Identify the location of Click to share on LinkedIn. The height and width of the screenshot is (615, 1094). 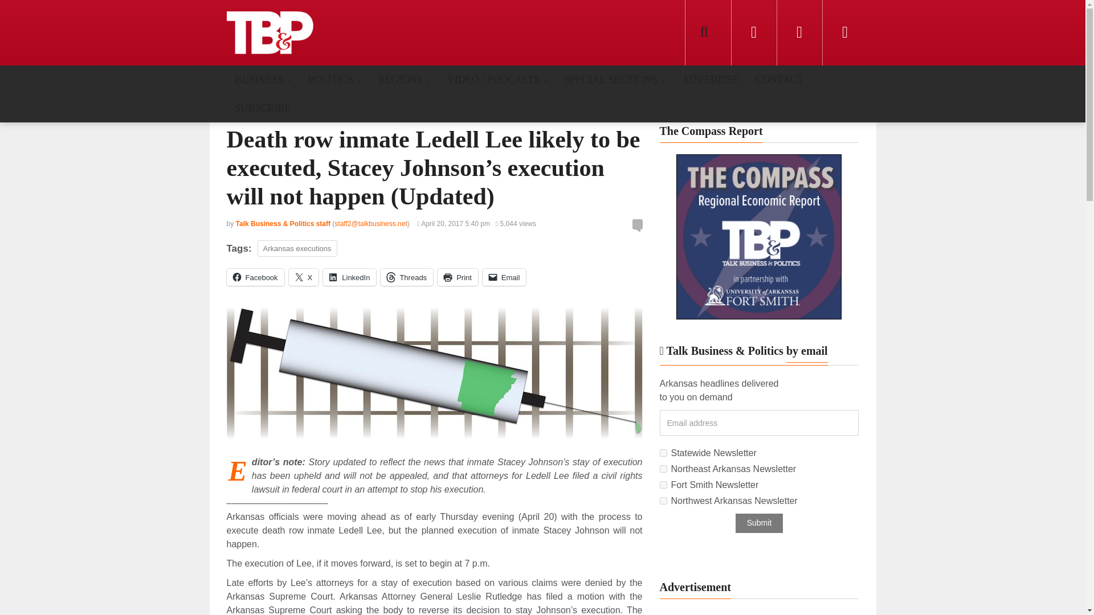
(349, 277).